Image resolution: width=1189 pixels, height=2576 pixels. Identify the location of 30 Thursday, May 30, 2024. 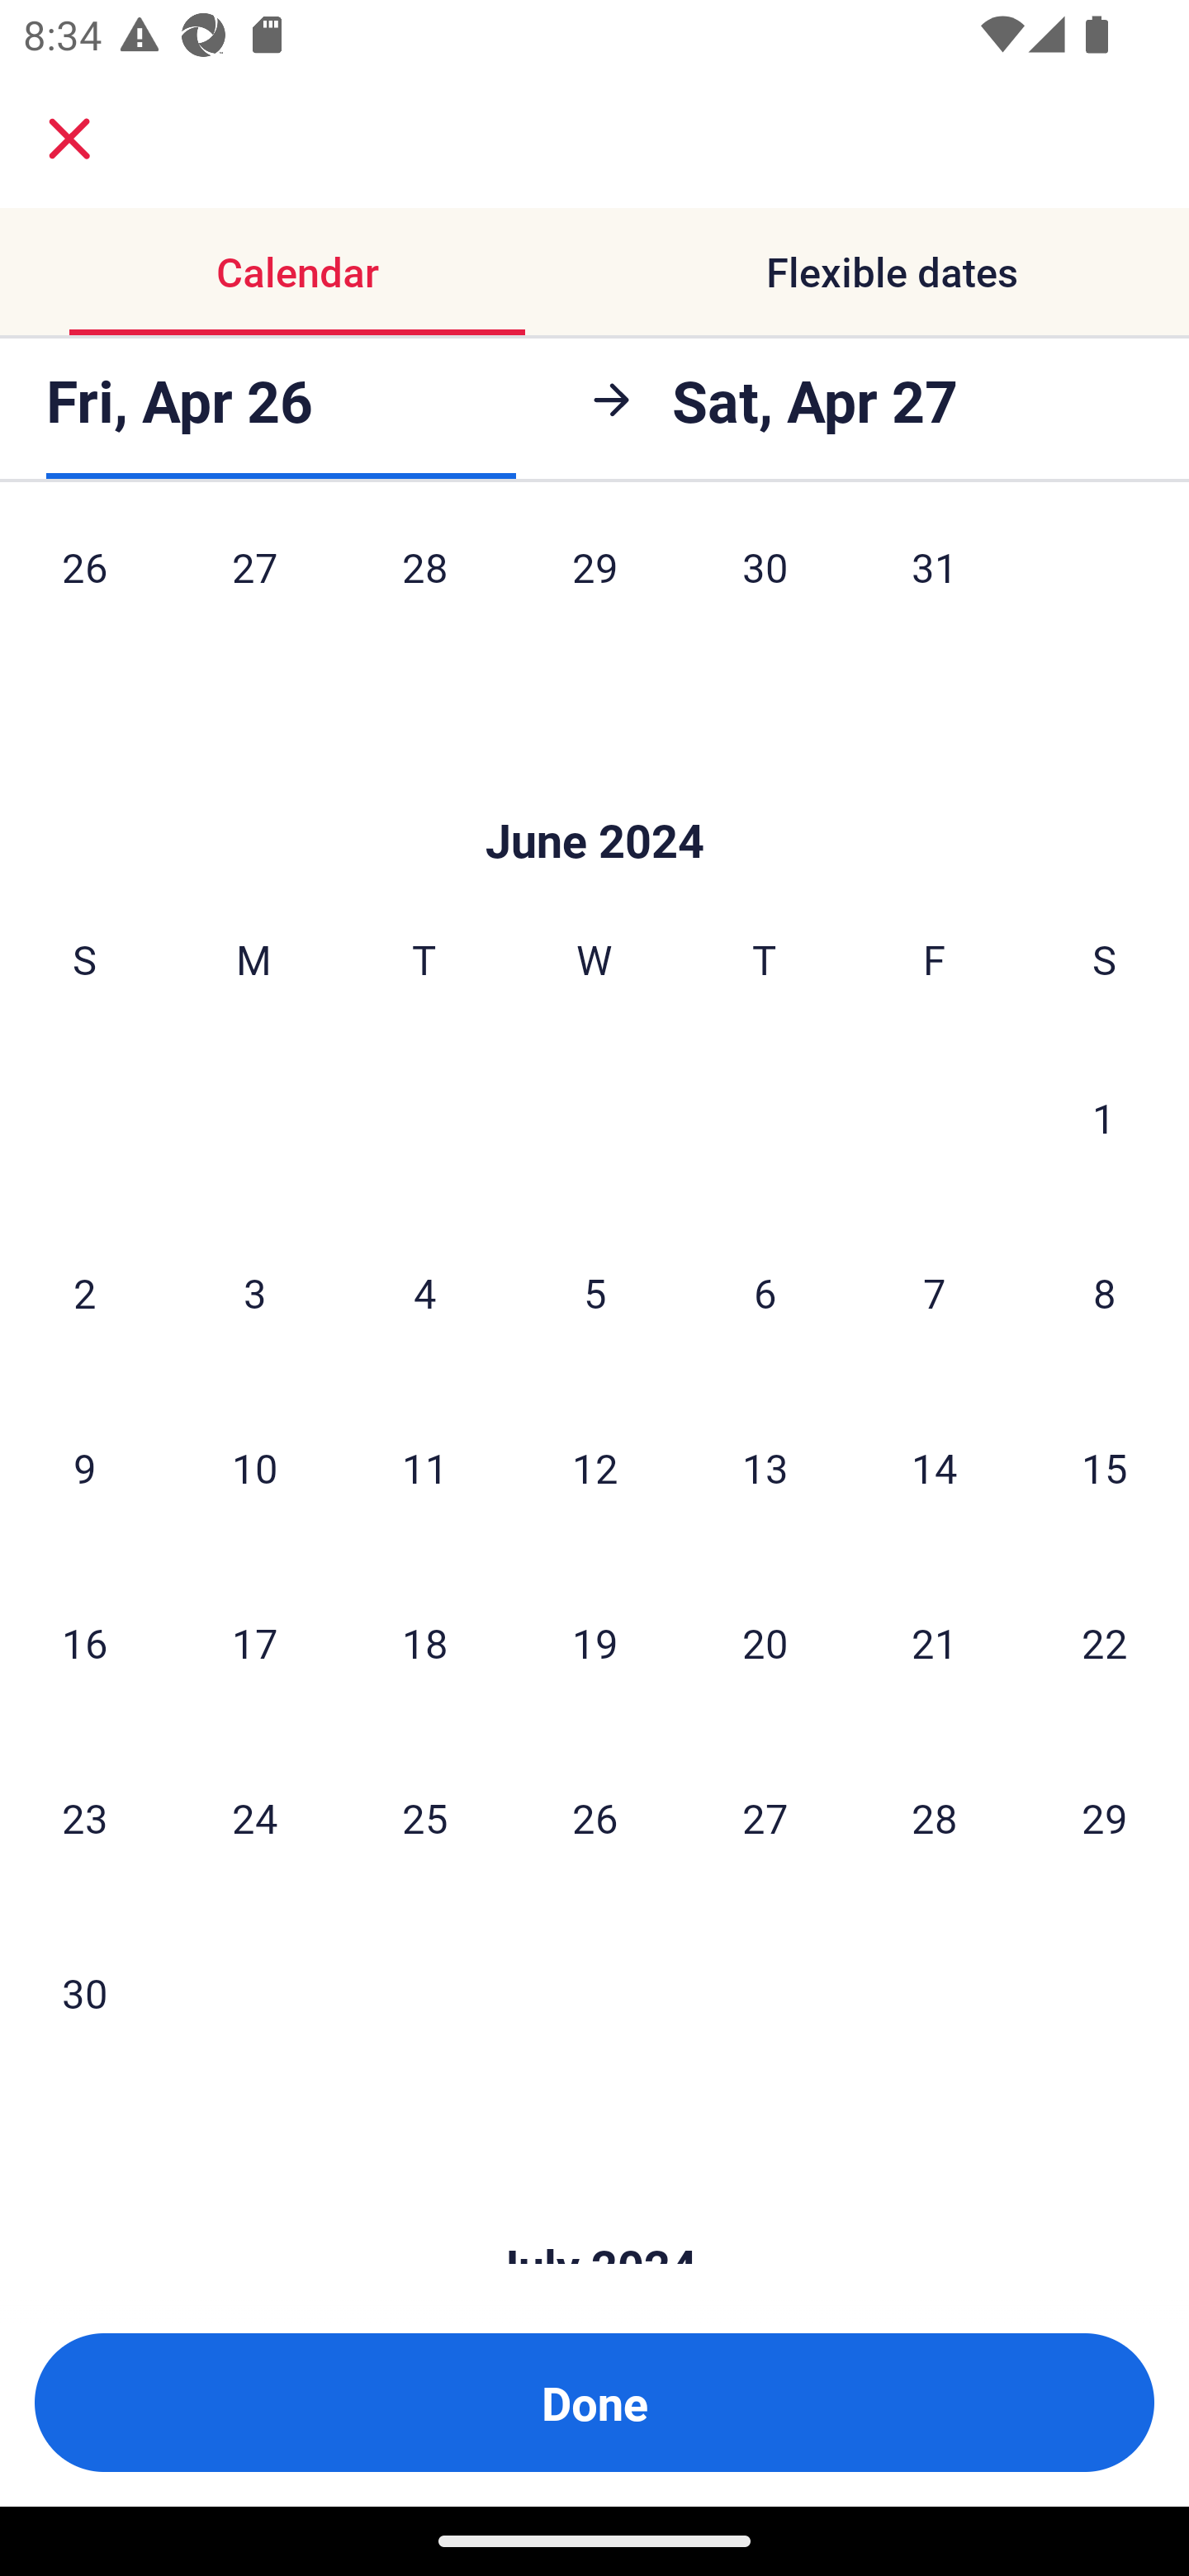
(765, 590).